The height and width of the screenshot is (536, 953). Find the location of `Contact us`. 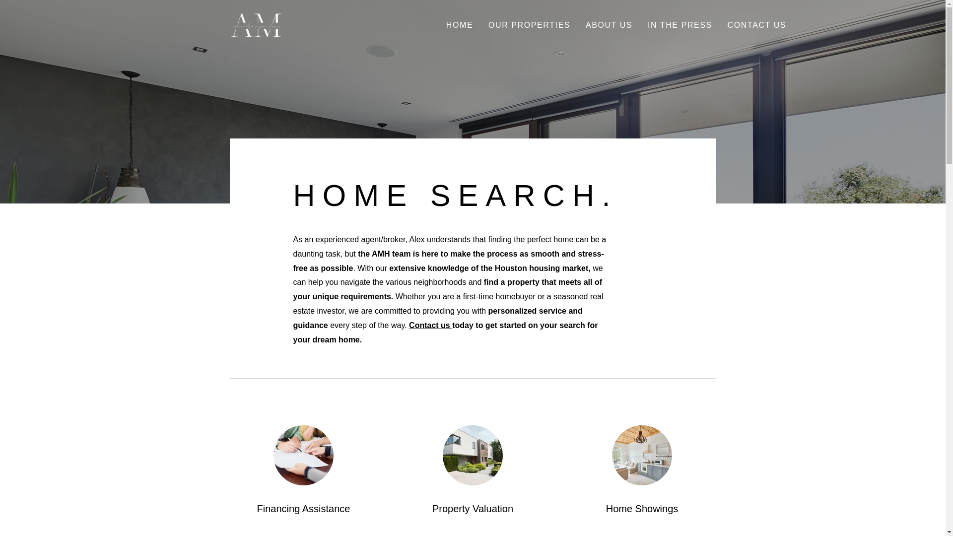

Contact us is located at coordinates (430, 325).